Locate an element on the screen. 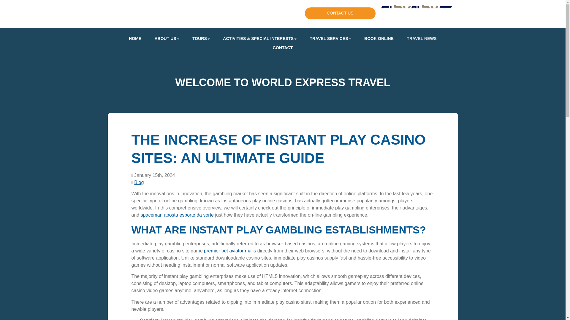 This screenshot has height=320, width=570. CONTACT US is located at coordinates (340, 13).